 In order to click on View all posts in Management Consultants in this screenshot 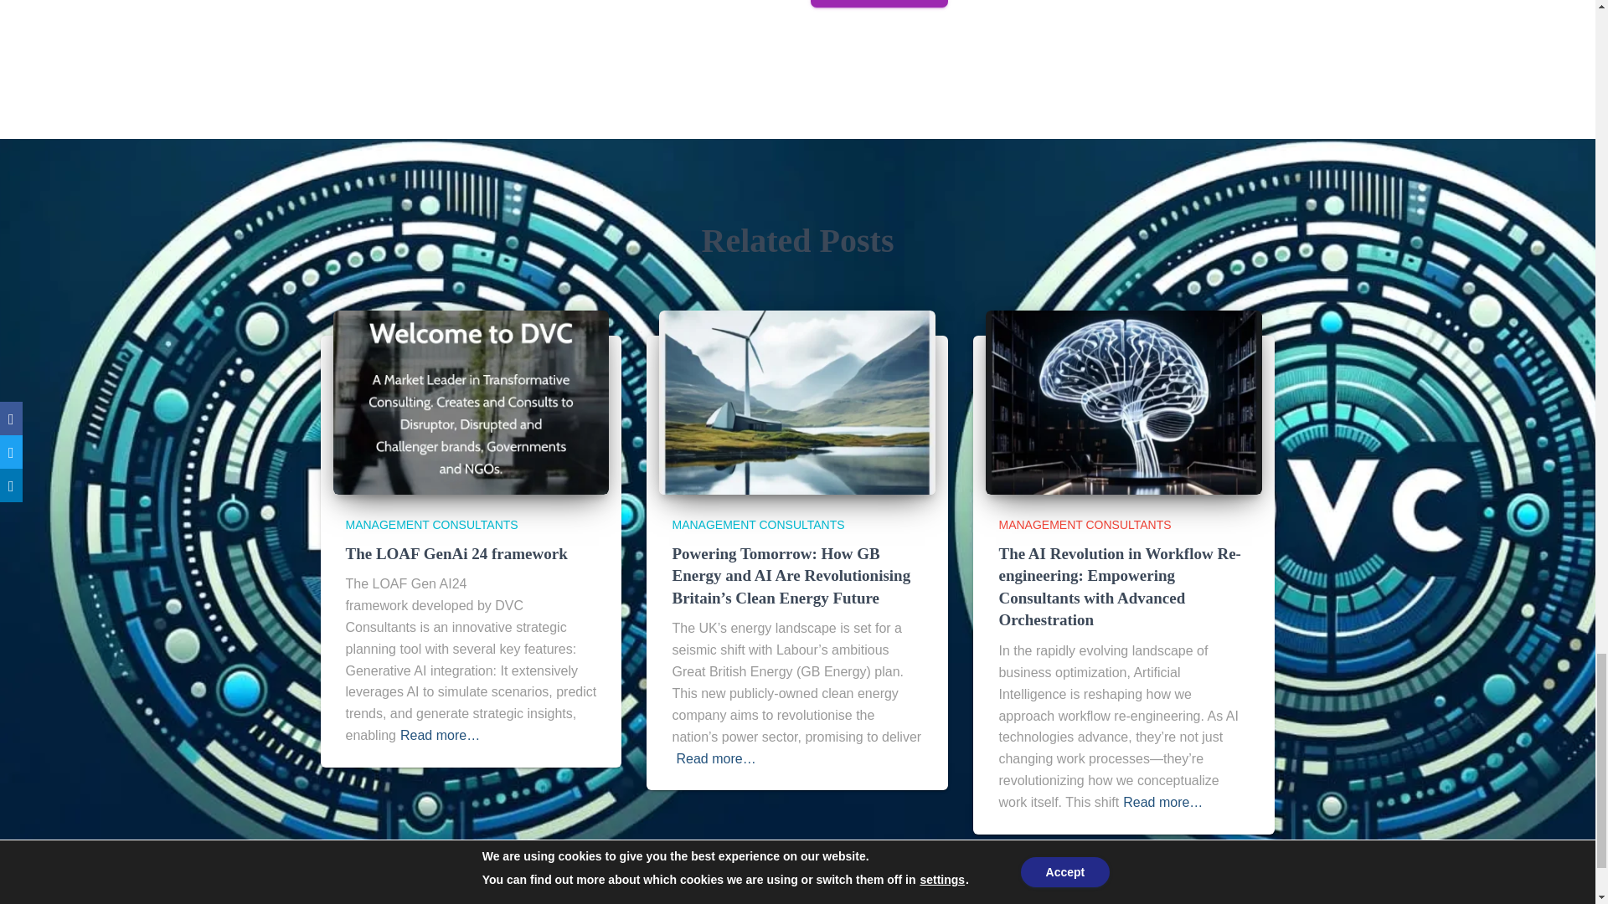, I will do `click(431, 524)`.